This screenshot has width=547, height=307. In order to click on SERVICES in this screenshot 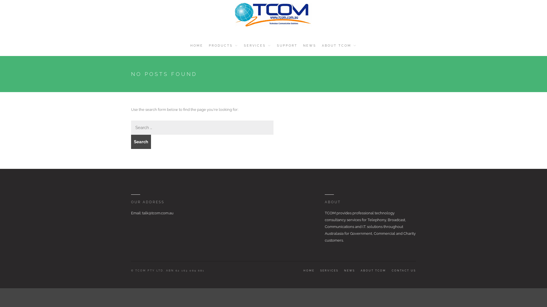, I will do `click(258, 45)`.